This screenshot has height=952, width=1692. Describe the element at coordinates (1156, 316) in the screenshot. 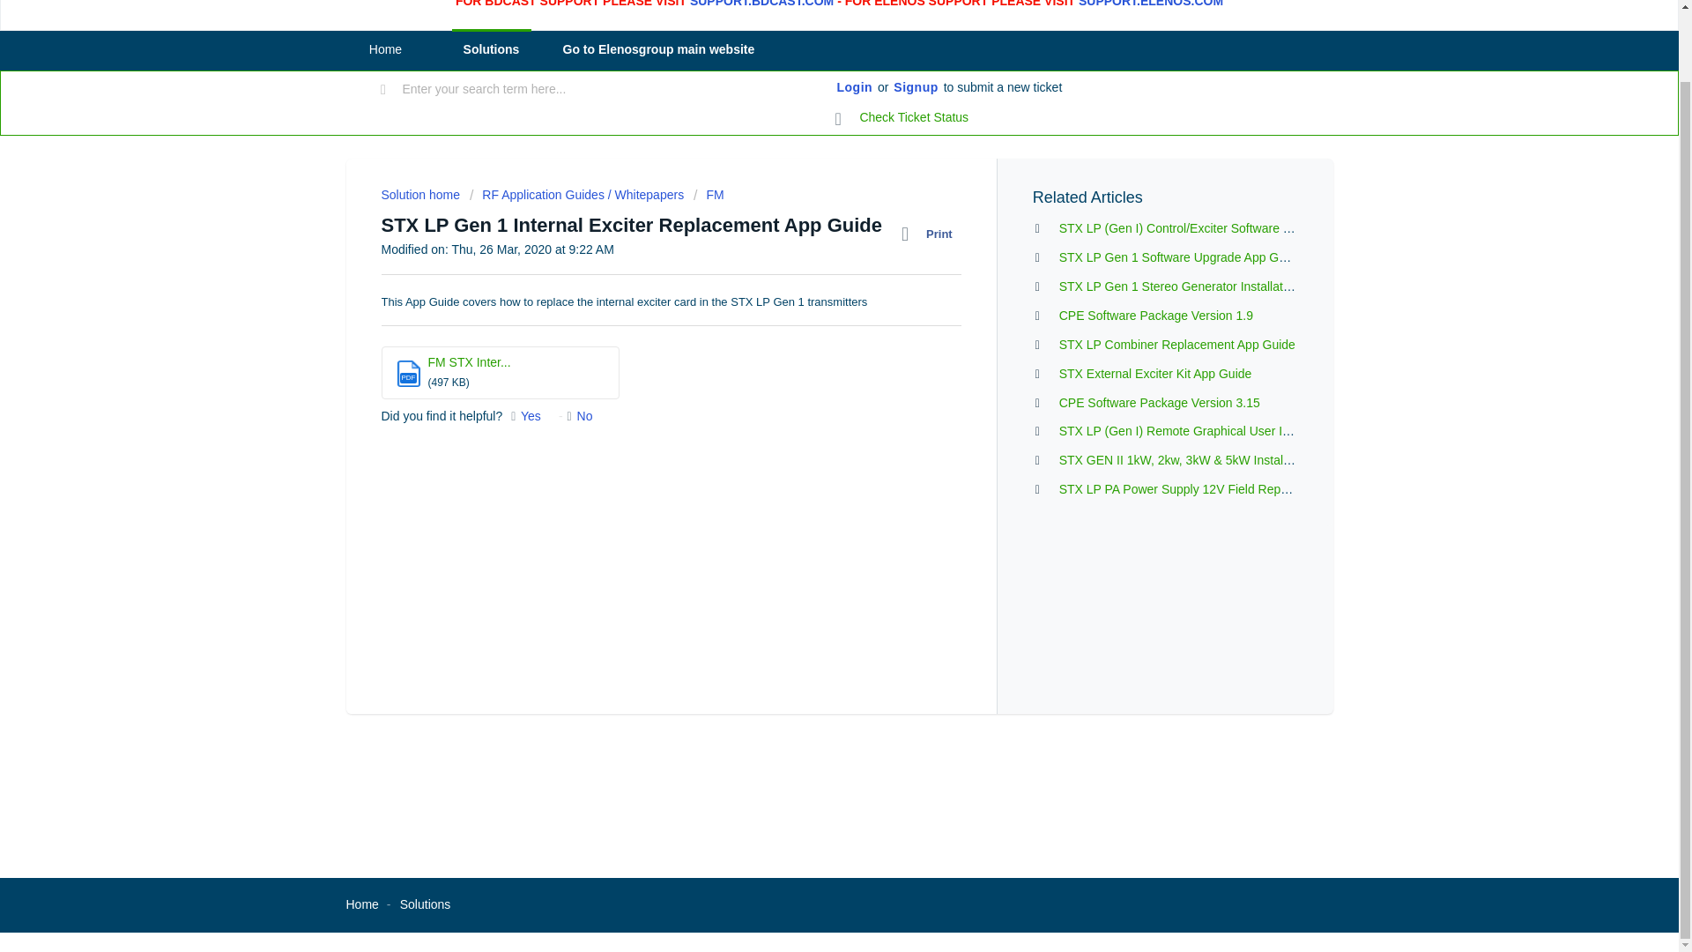

I see `CPE Software Package Version 1.9` at that location.